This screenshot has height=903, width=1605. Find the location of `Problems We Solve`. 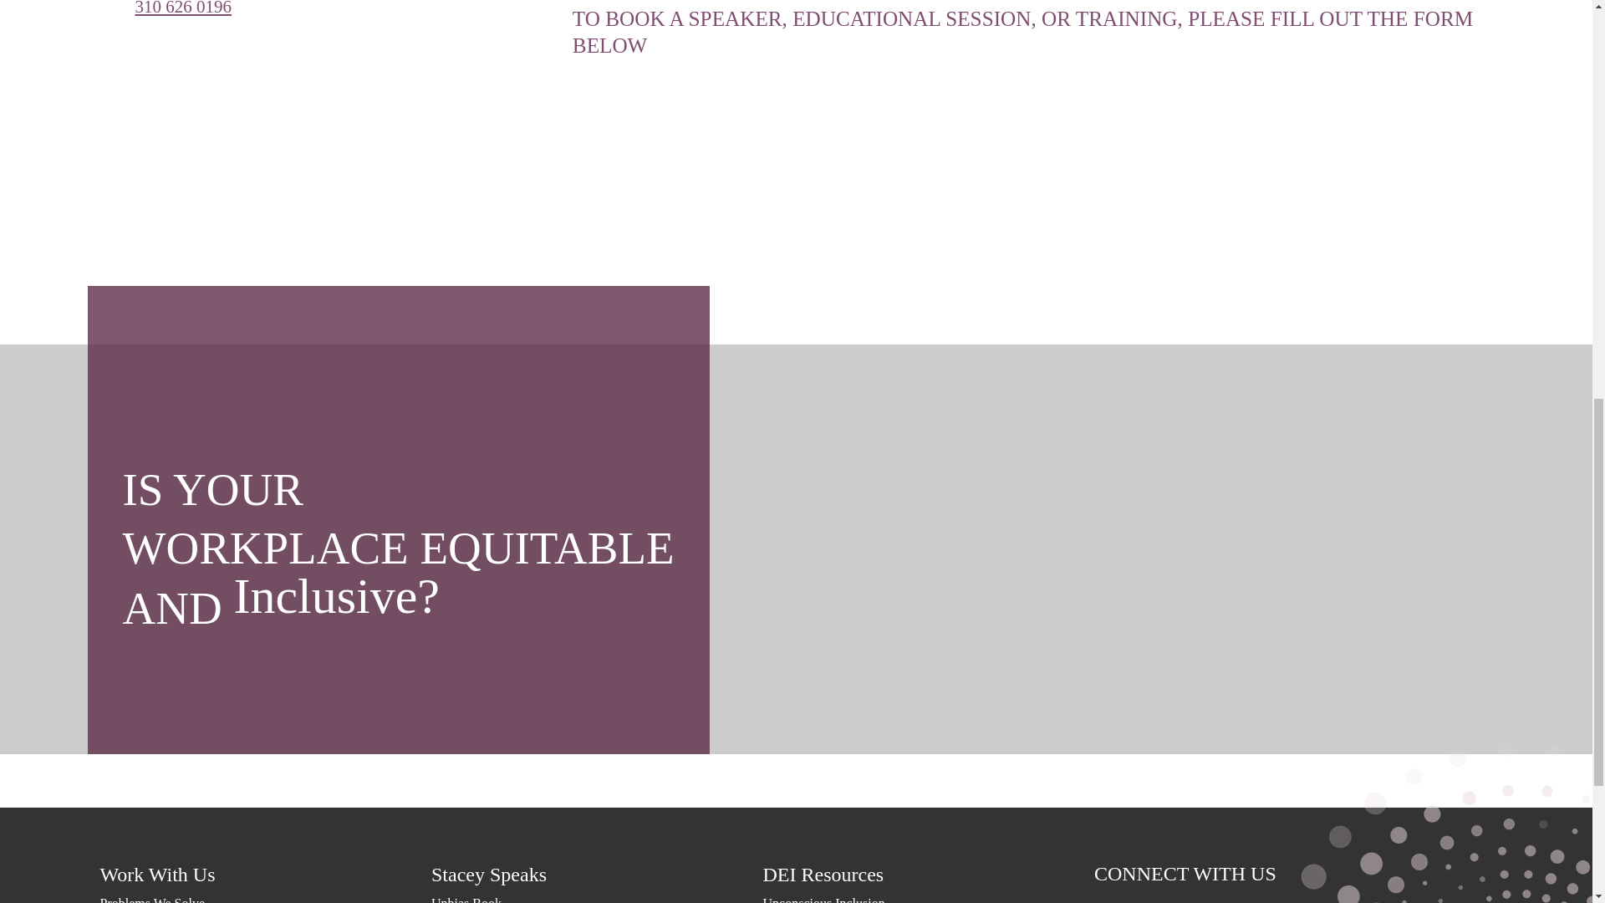

Problems We Solve is located at coordinates (266, 898).